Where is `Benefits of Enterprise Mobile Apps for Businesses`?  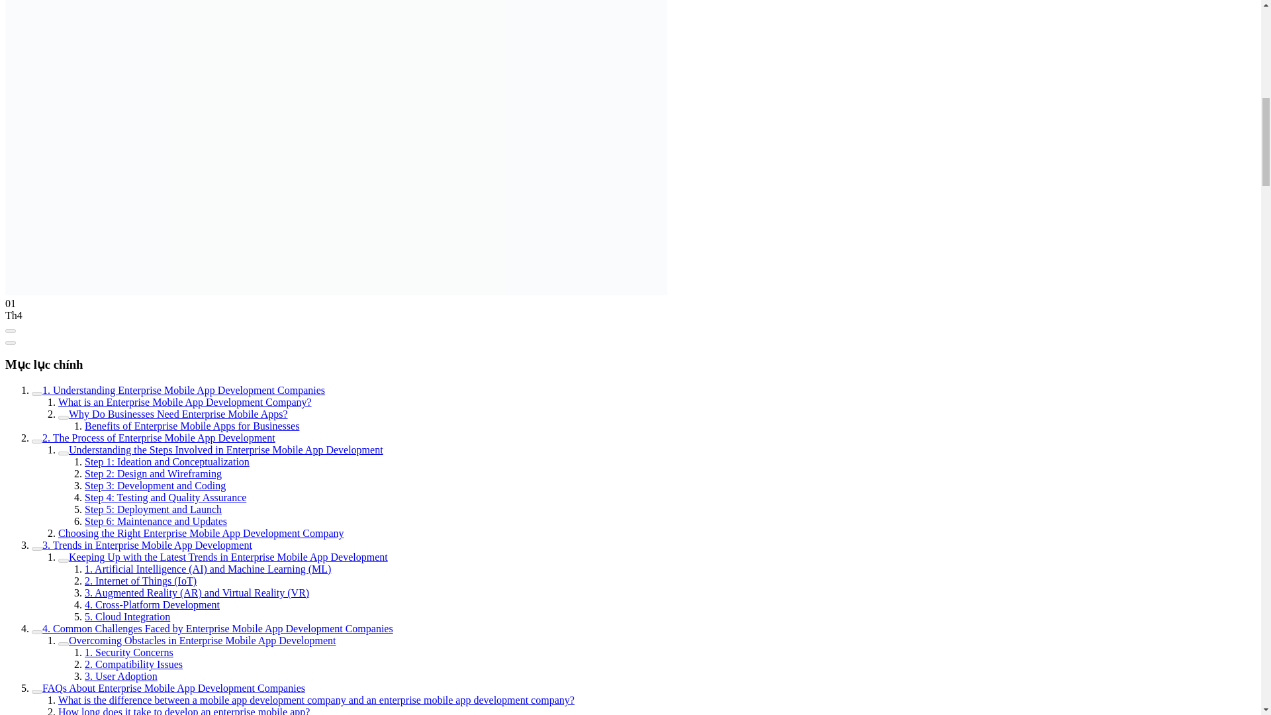 Benefits of Enterprise Mobile Apps for Businesses is located at coordinates (192, 426).